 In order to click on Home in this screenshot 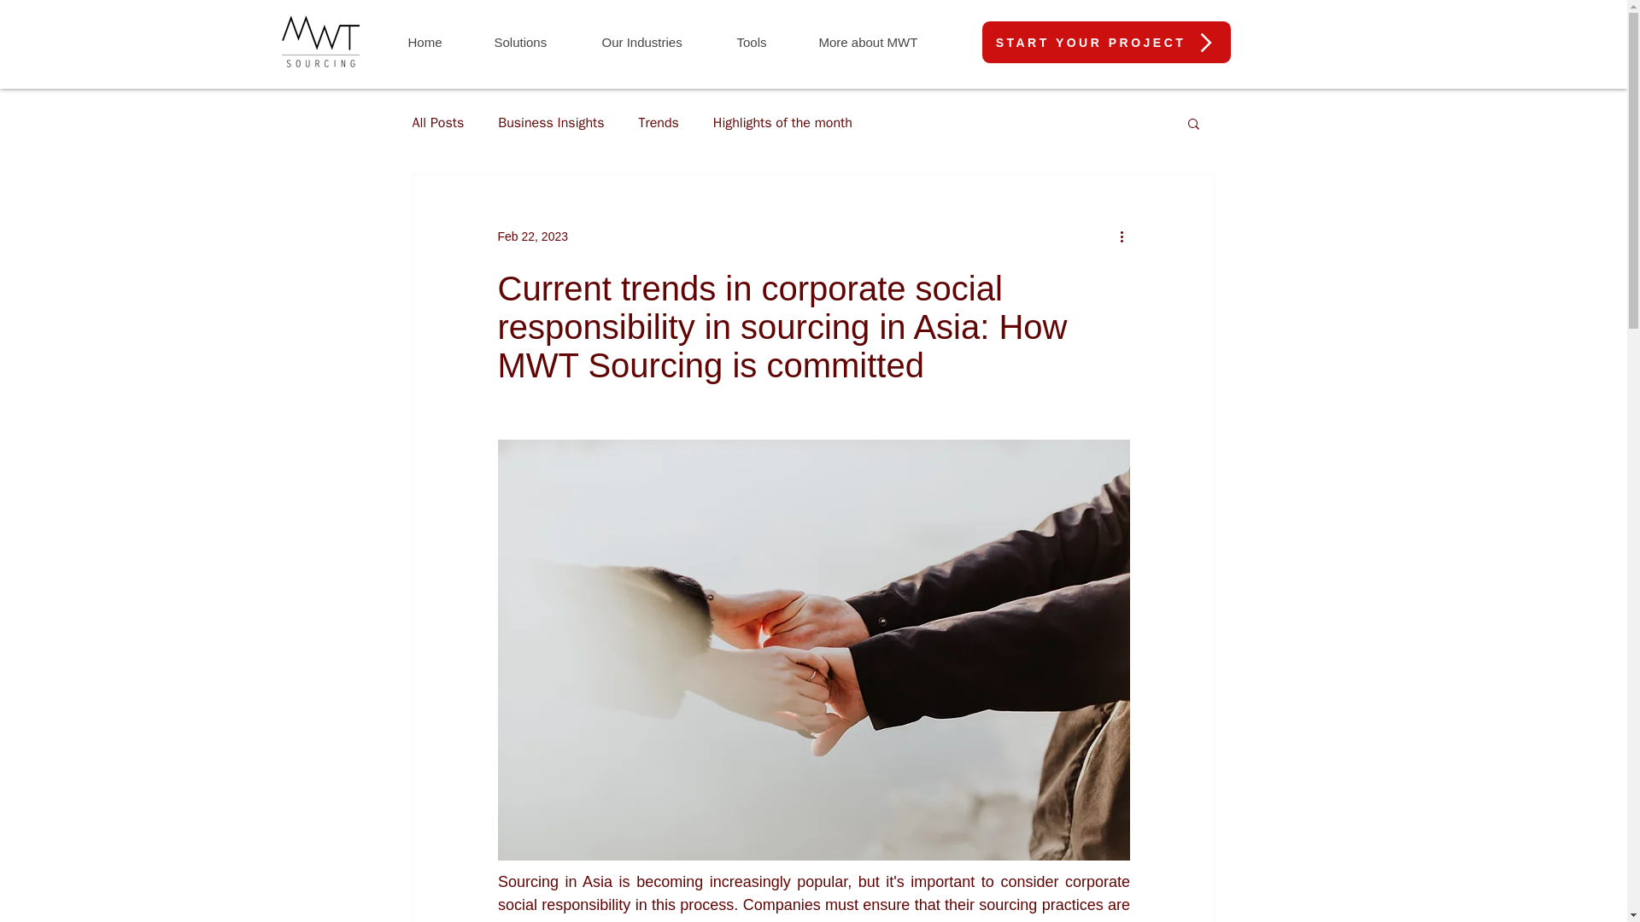, I will do `click(437, 41)`.